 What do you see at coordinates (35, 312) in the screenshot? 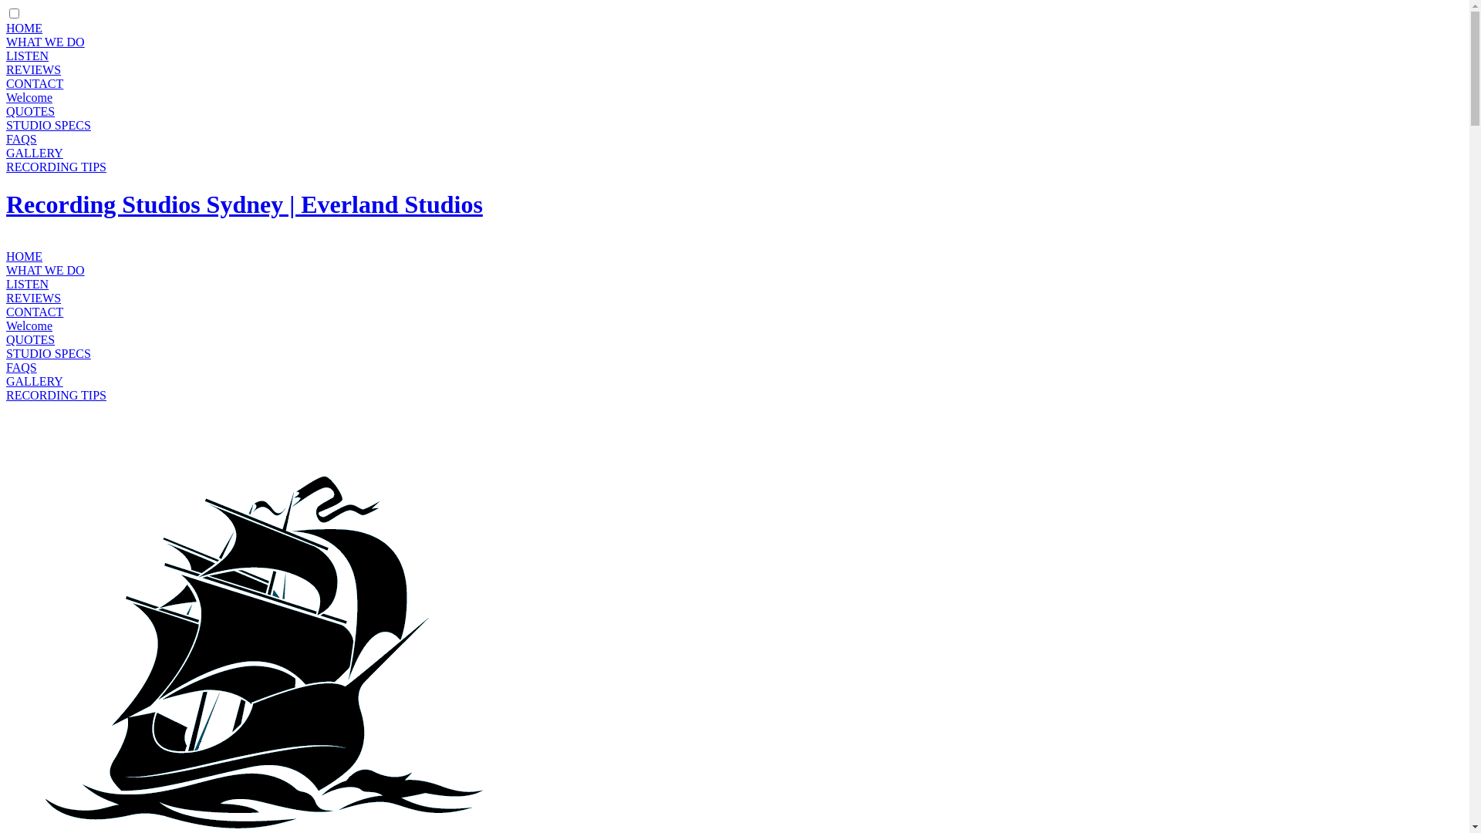
I see `CONTACT` at bounding box center [35, 312].